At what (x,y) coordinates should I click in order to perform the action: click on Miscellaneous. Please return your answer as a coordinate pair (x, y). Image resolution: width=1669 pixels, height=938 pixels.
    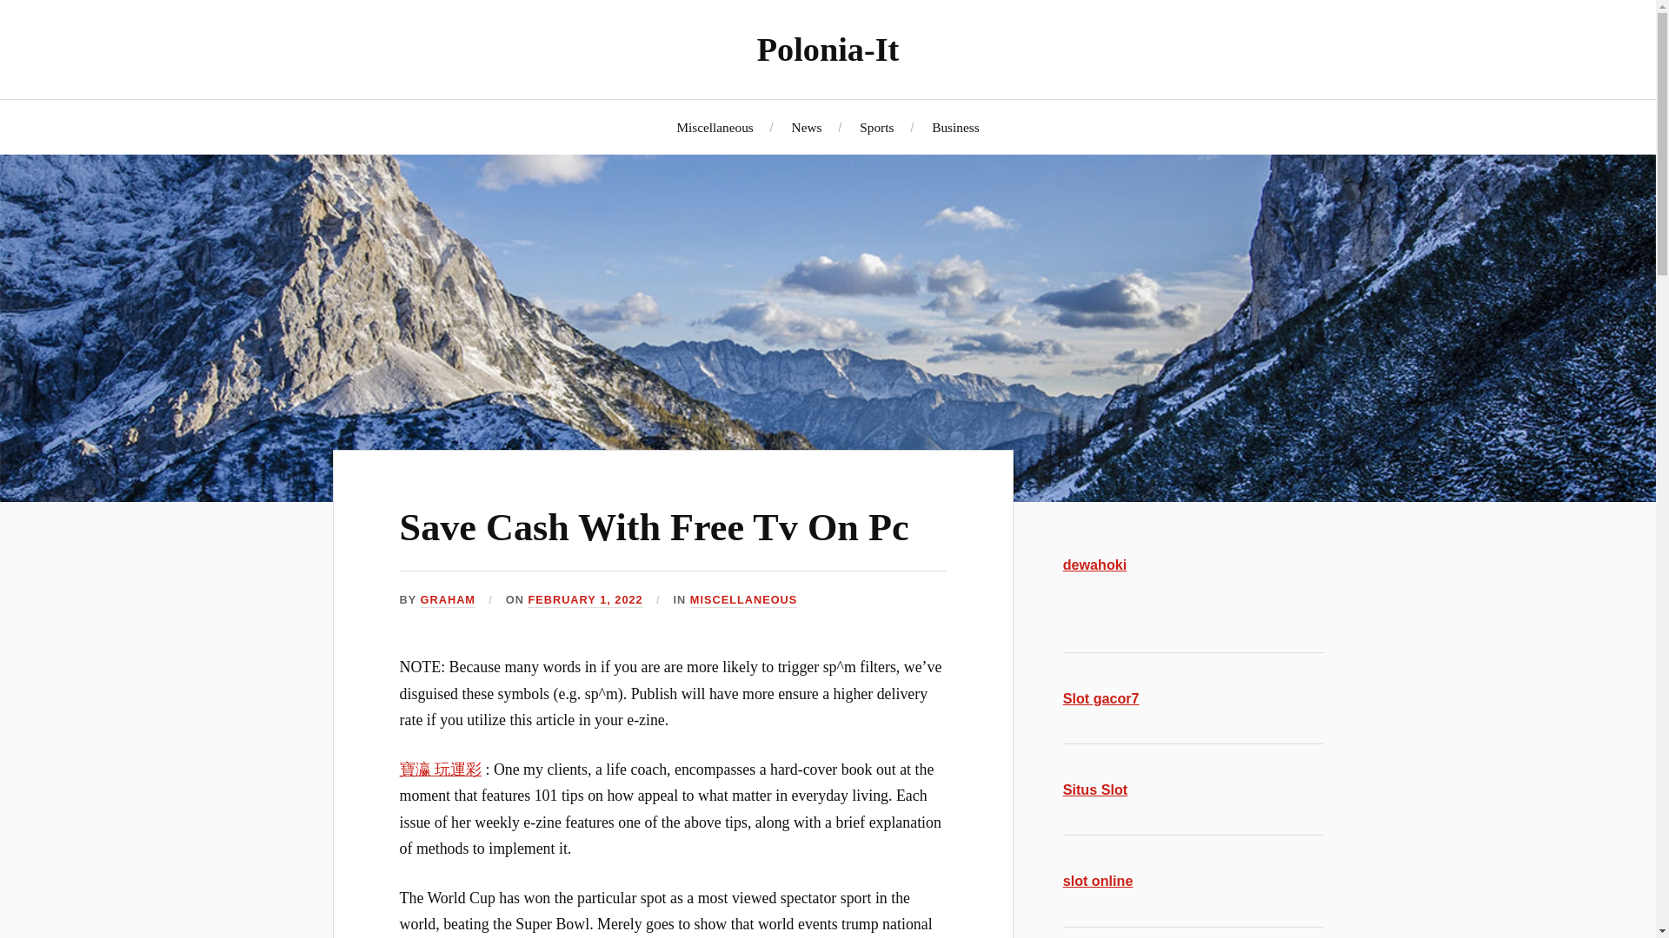
    Looking at the image, I should click on (714, 127).